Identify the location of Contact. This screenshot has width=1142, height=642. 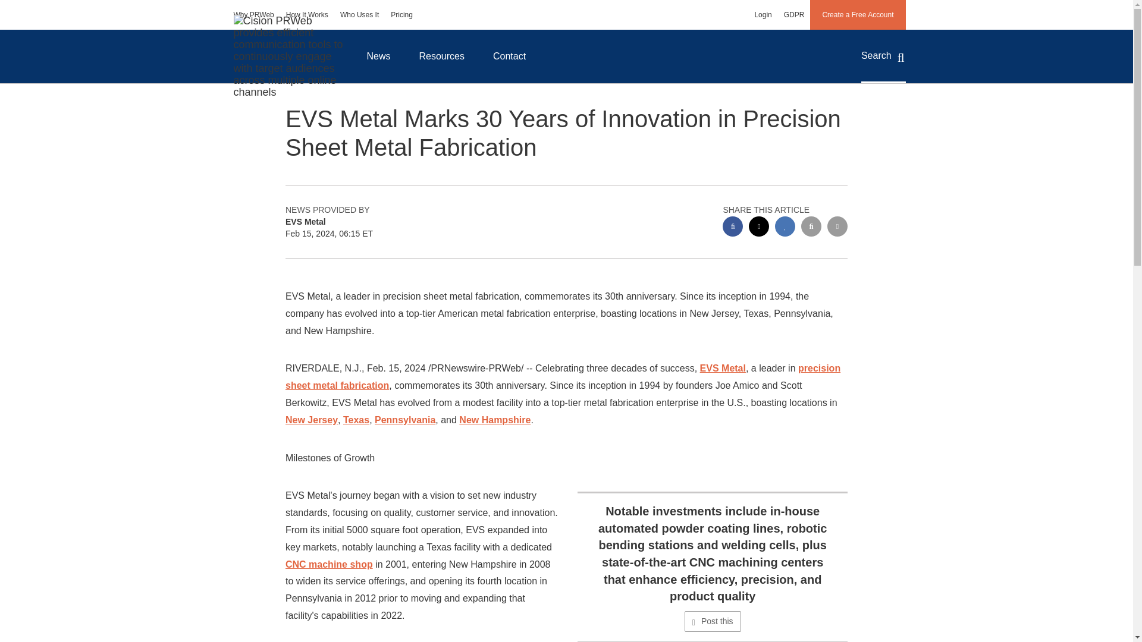
(509, 56).